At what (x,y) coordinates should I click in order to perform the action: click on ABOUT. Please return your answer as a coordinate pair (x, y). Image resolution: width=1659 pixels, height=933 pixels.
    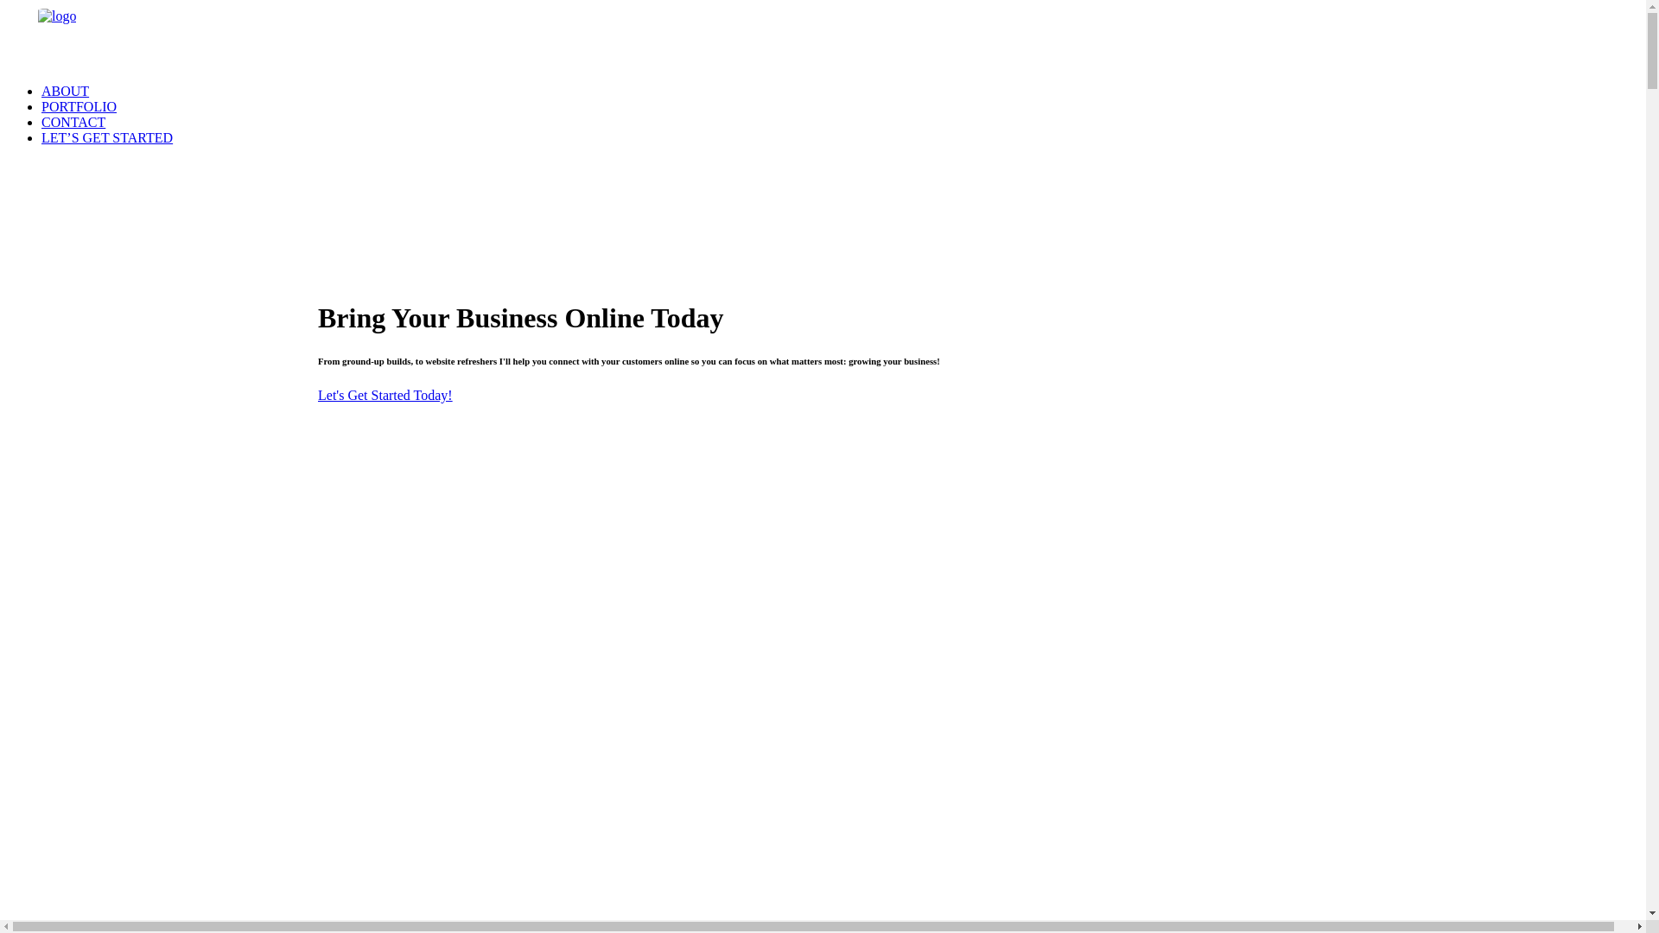
    Looking at the image, I should click on (66, 92).